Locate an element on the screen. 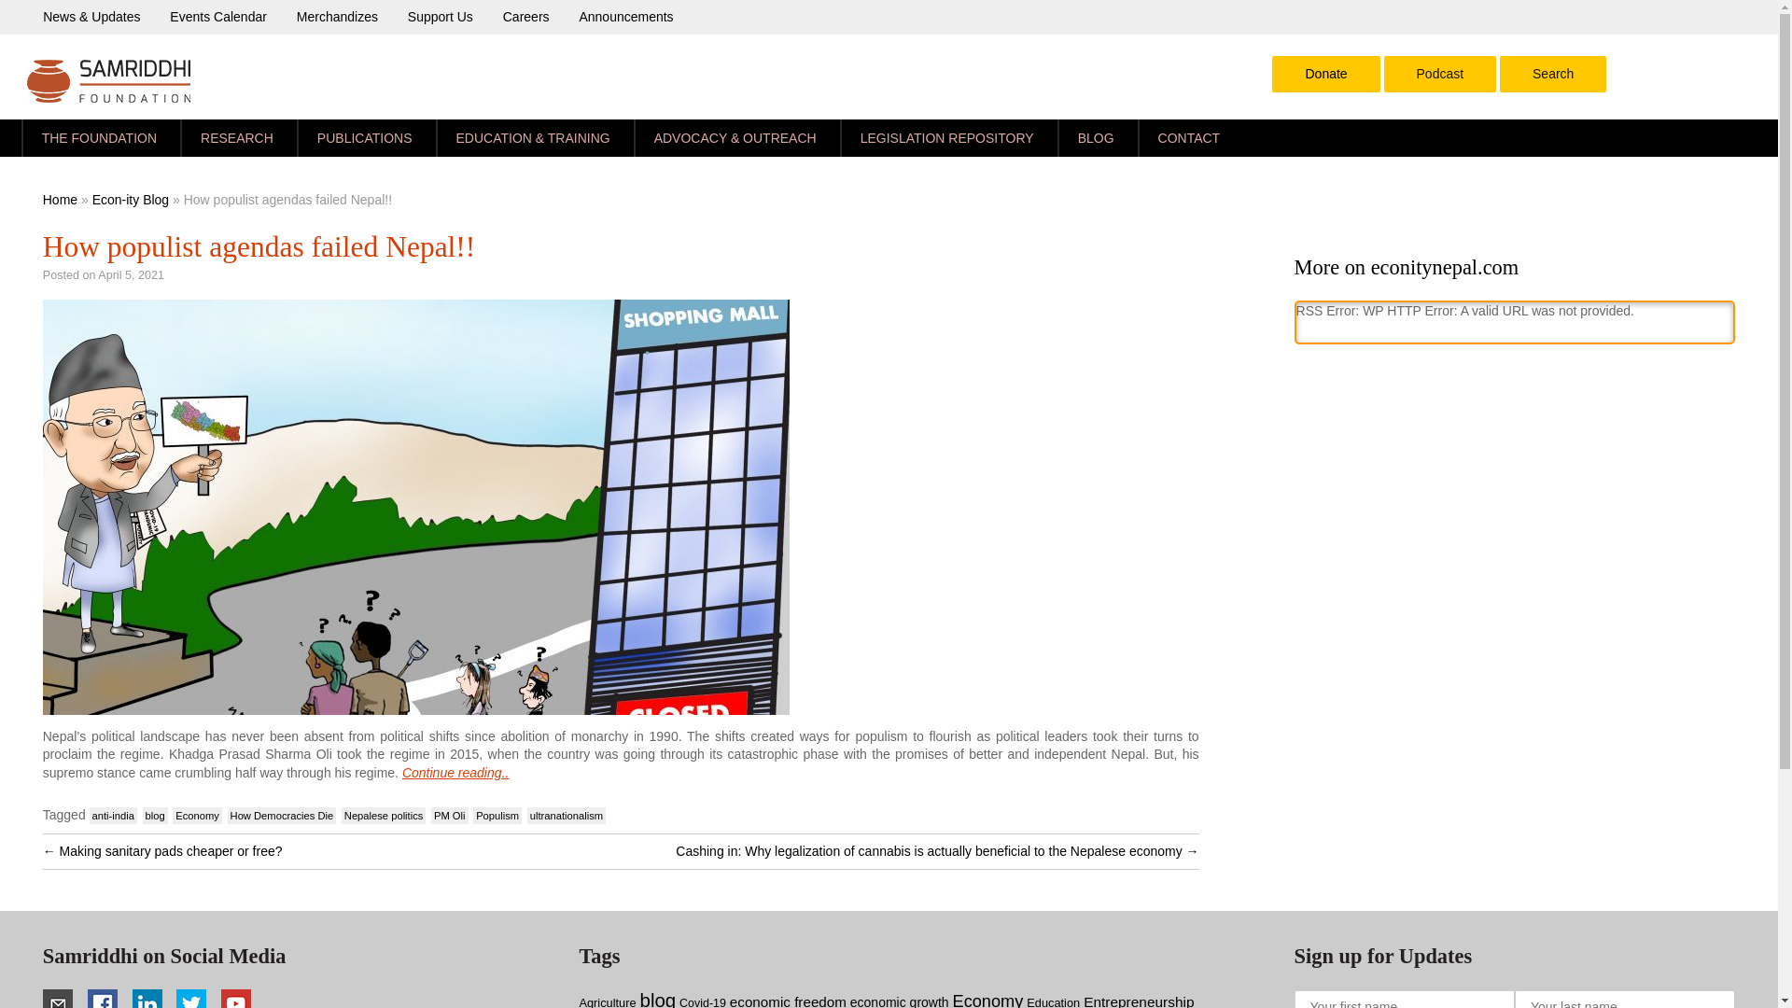 This screenshot has width=1792, height=1008. LinkedIn is located at coordinates (147, 999).